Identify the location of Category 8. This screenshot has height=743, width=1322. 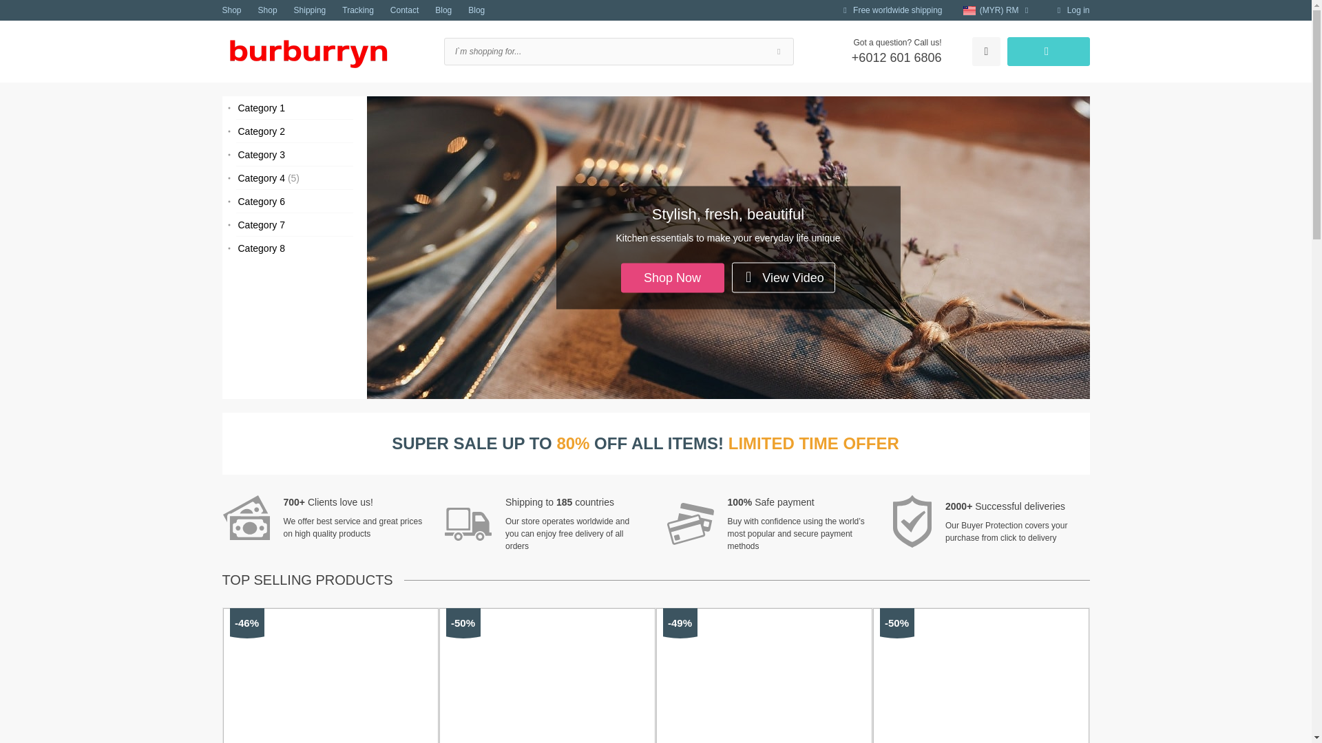
(293, 248).